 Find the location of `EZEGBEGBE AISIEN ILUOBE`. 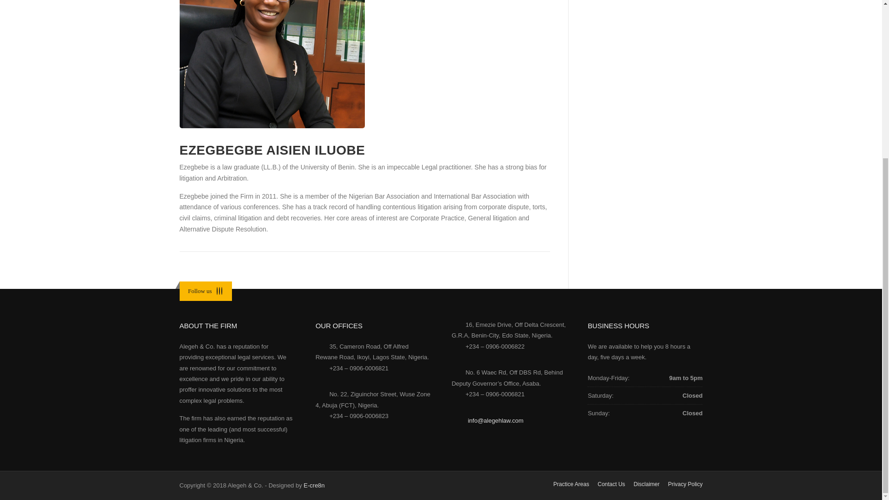

EZEGBEGBE AISIEN ILUOBE is located at coordinates (272, 150).